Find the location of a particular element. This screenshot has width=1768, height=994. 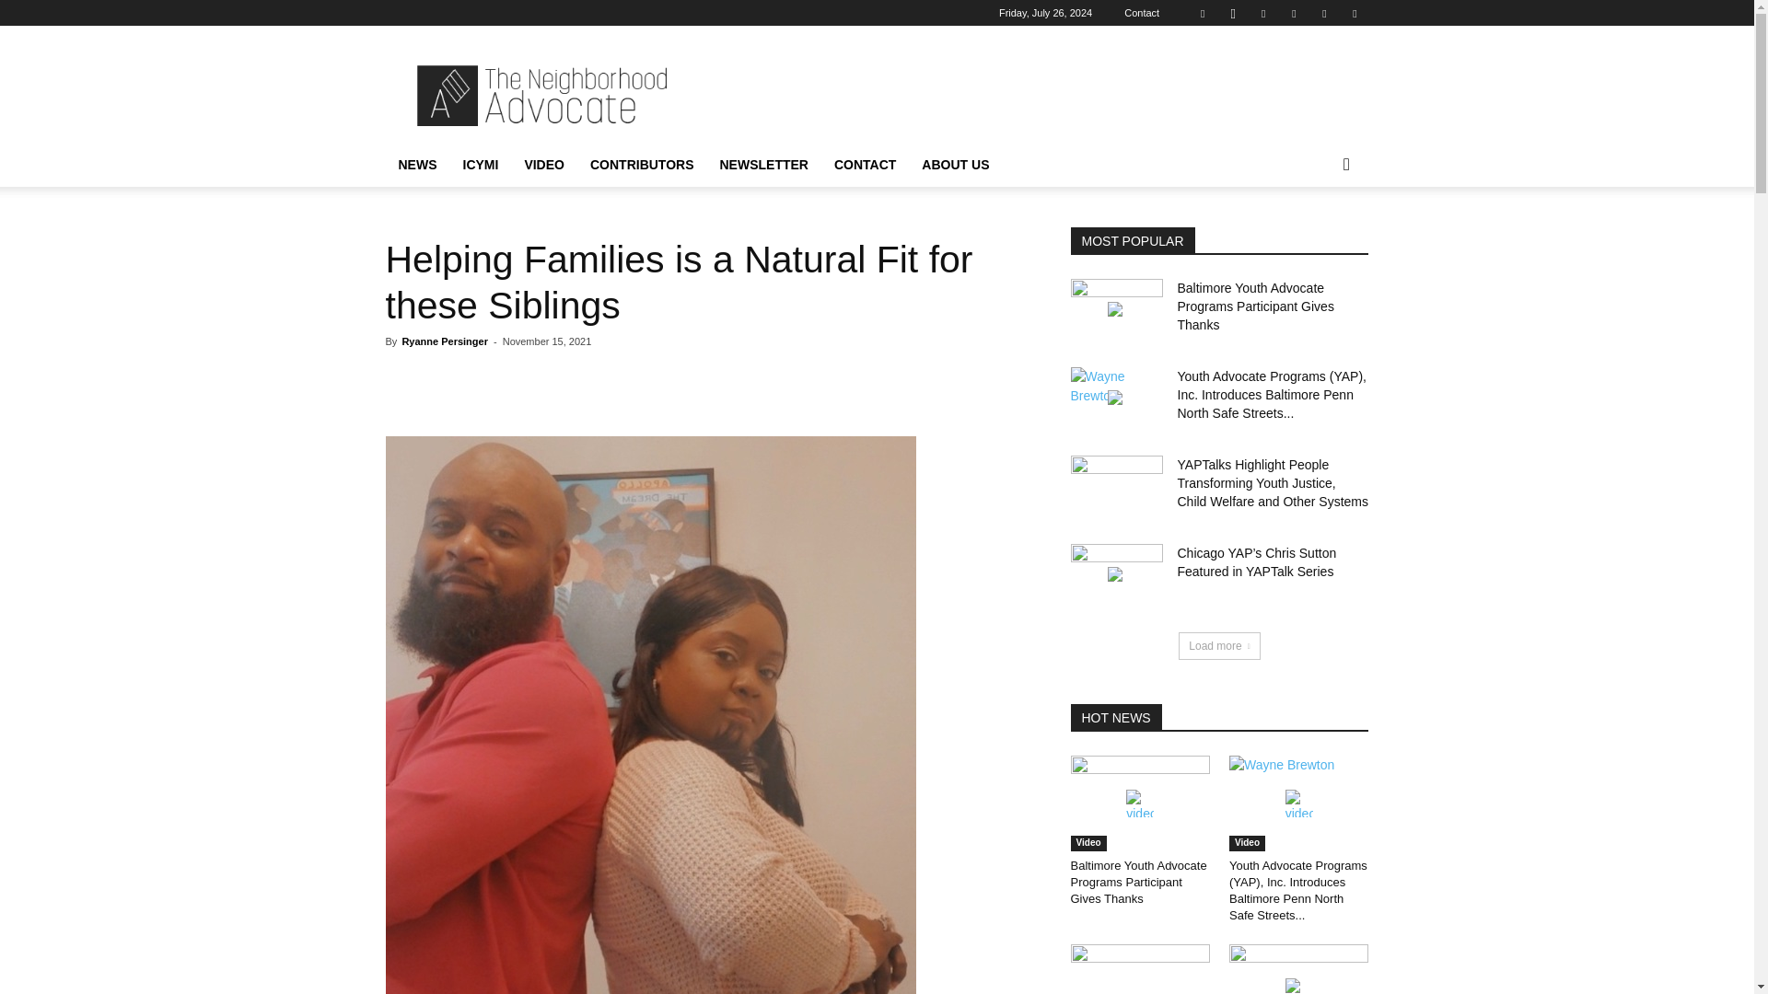

NEWS is located at coordinates (416, 165).